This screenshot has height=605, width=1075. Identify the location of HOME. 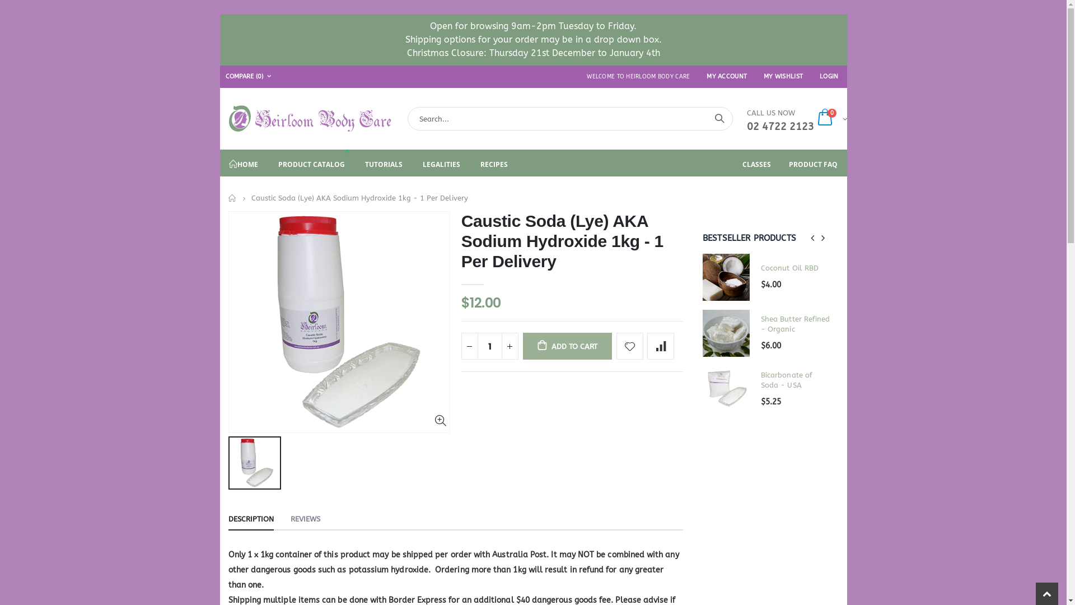
(243, 163).